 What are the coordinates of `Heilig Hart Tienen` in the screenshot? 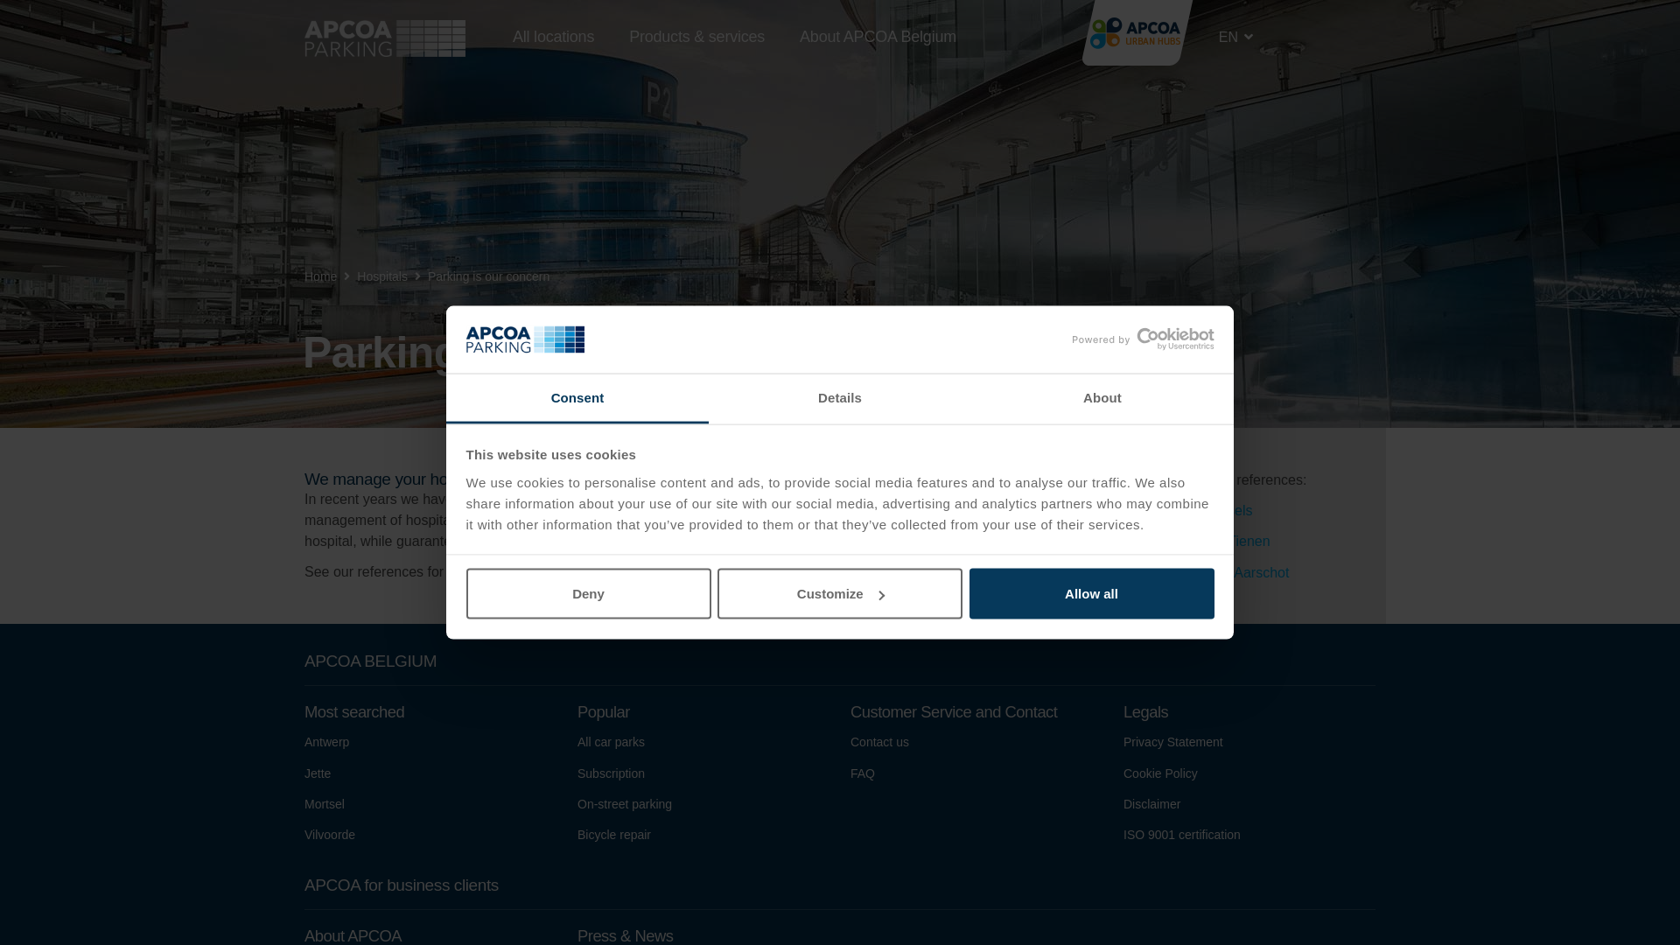 It's located at (1214, 541).